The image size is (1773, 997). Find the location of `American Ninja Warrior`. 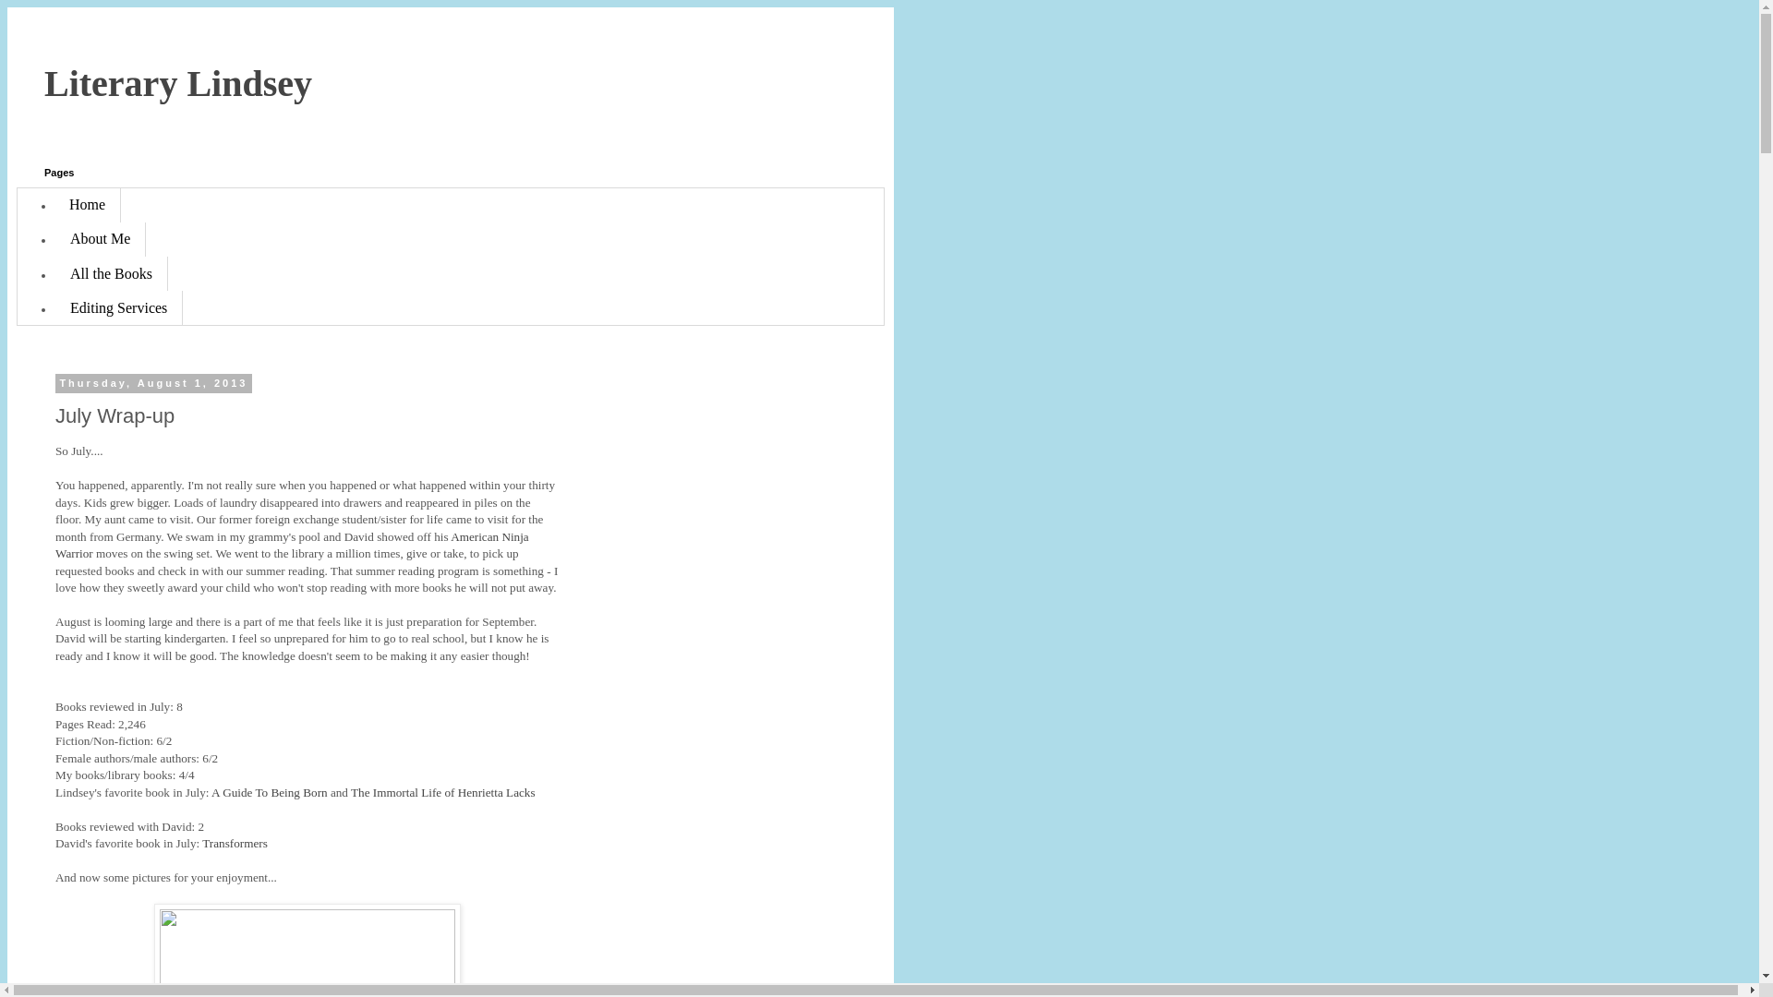

American Ninja Warrior is located at coordinates (292, 545).